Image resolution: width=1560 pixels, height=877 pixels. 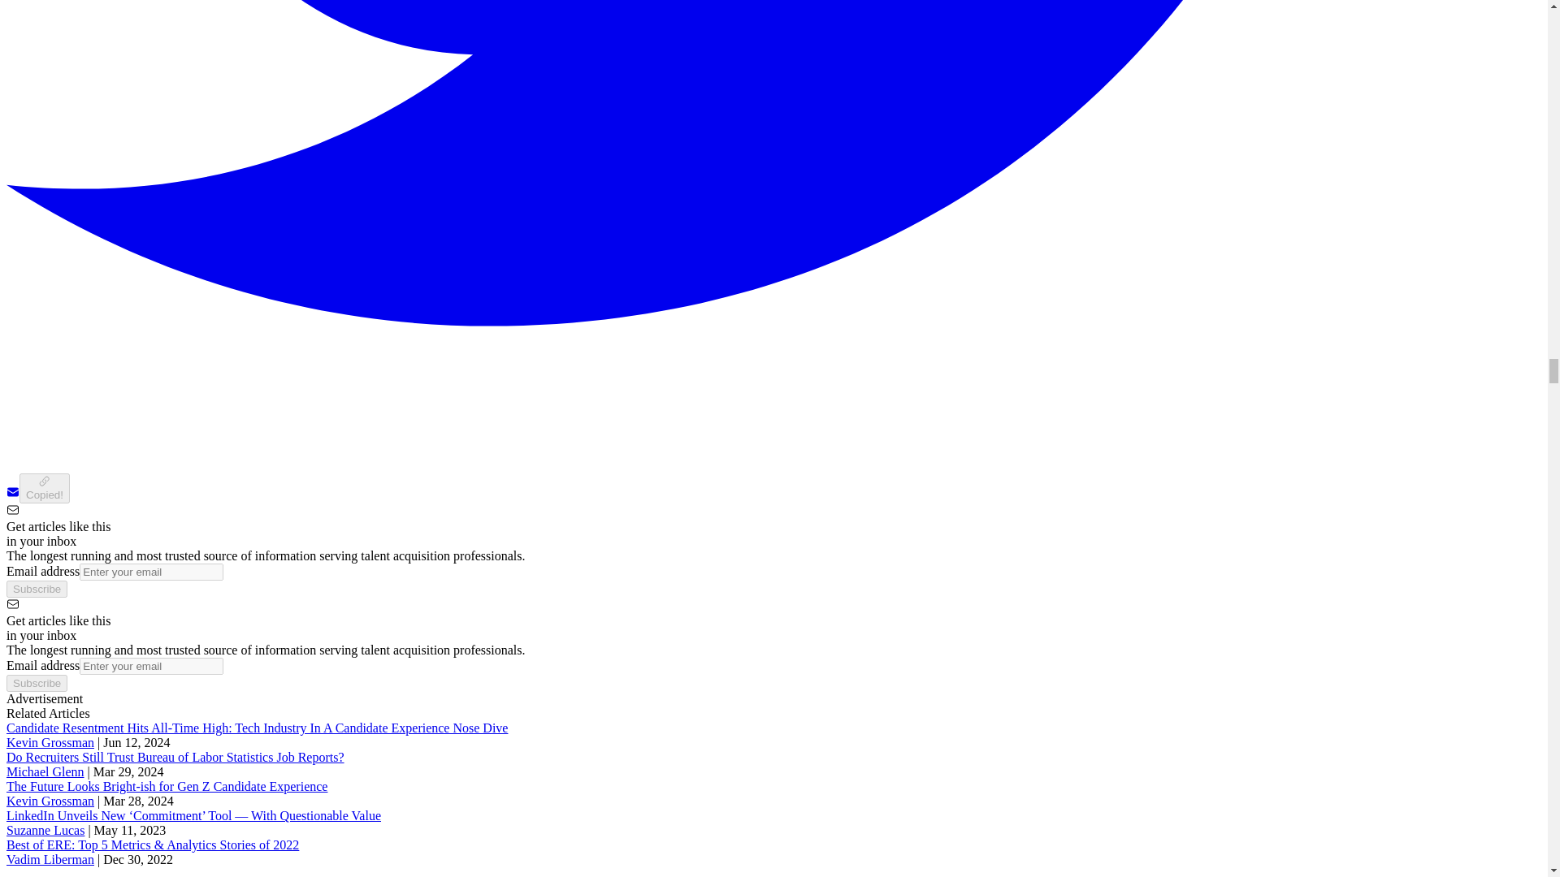 I want to click on Subscribe, so click(x=36, y=588).